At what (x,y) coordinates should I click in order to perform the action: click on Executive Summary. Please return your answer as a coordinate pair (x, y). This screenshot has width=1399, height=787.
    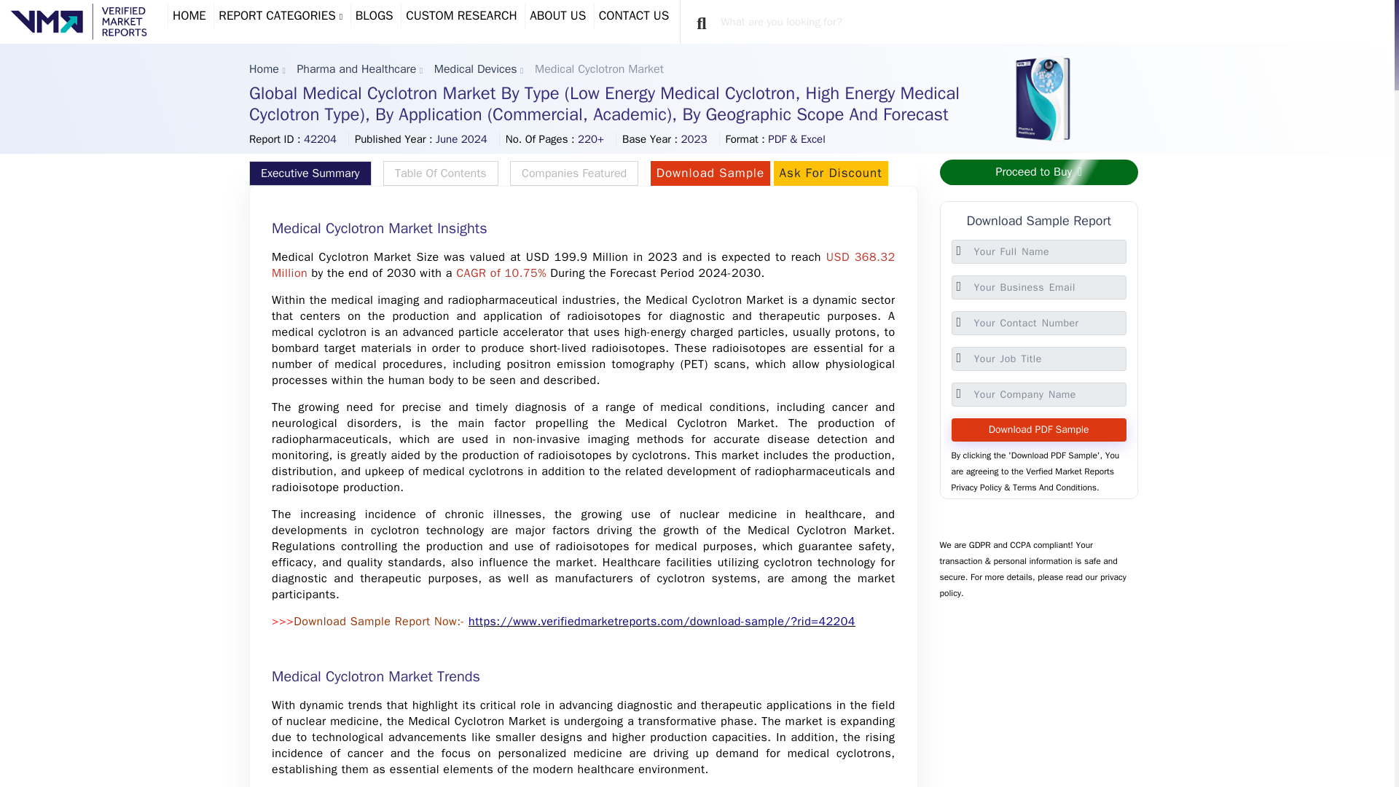
    Looking at the image, I should click on (310, 173).